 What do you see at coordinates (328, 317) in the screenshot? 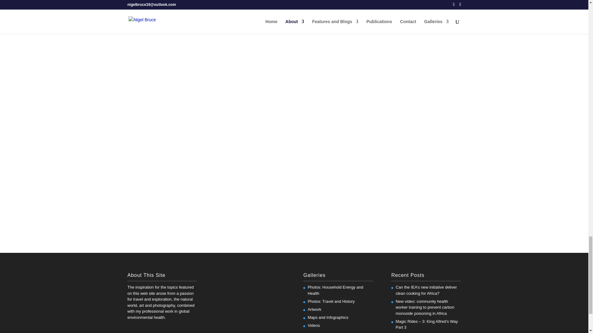
I see `Maps and Infographics` at bounding box center [328, 317].